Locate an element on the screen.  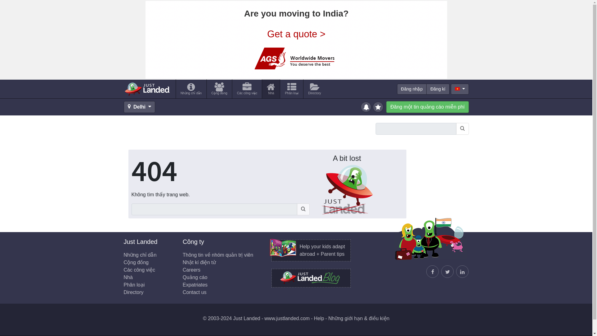
Change location is located at coordinates (139, 107).